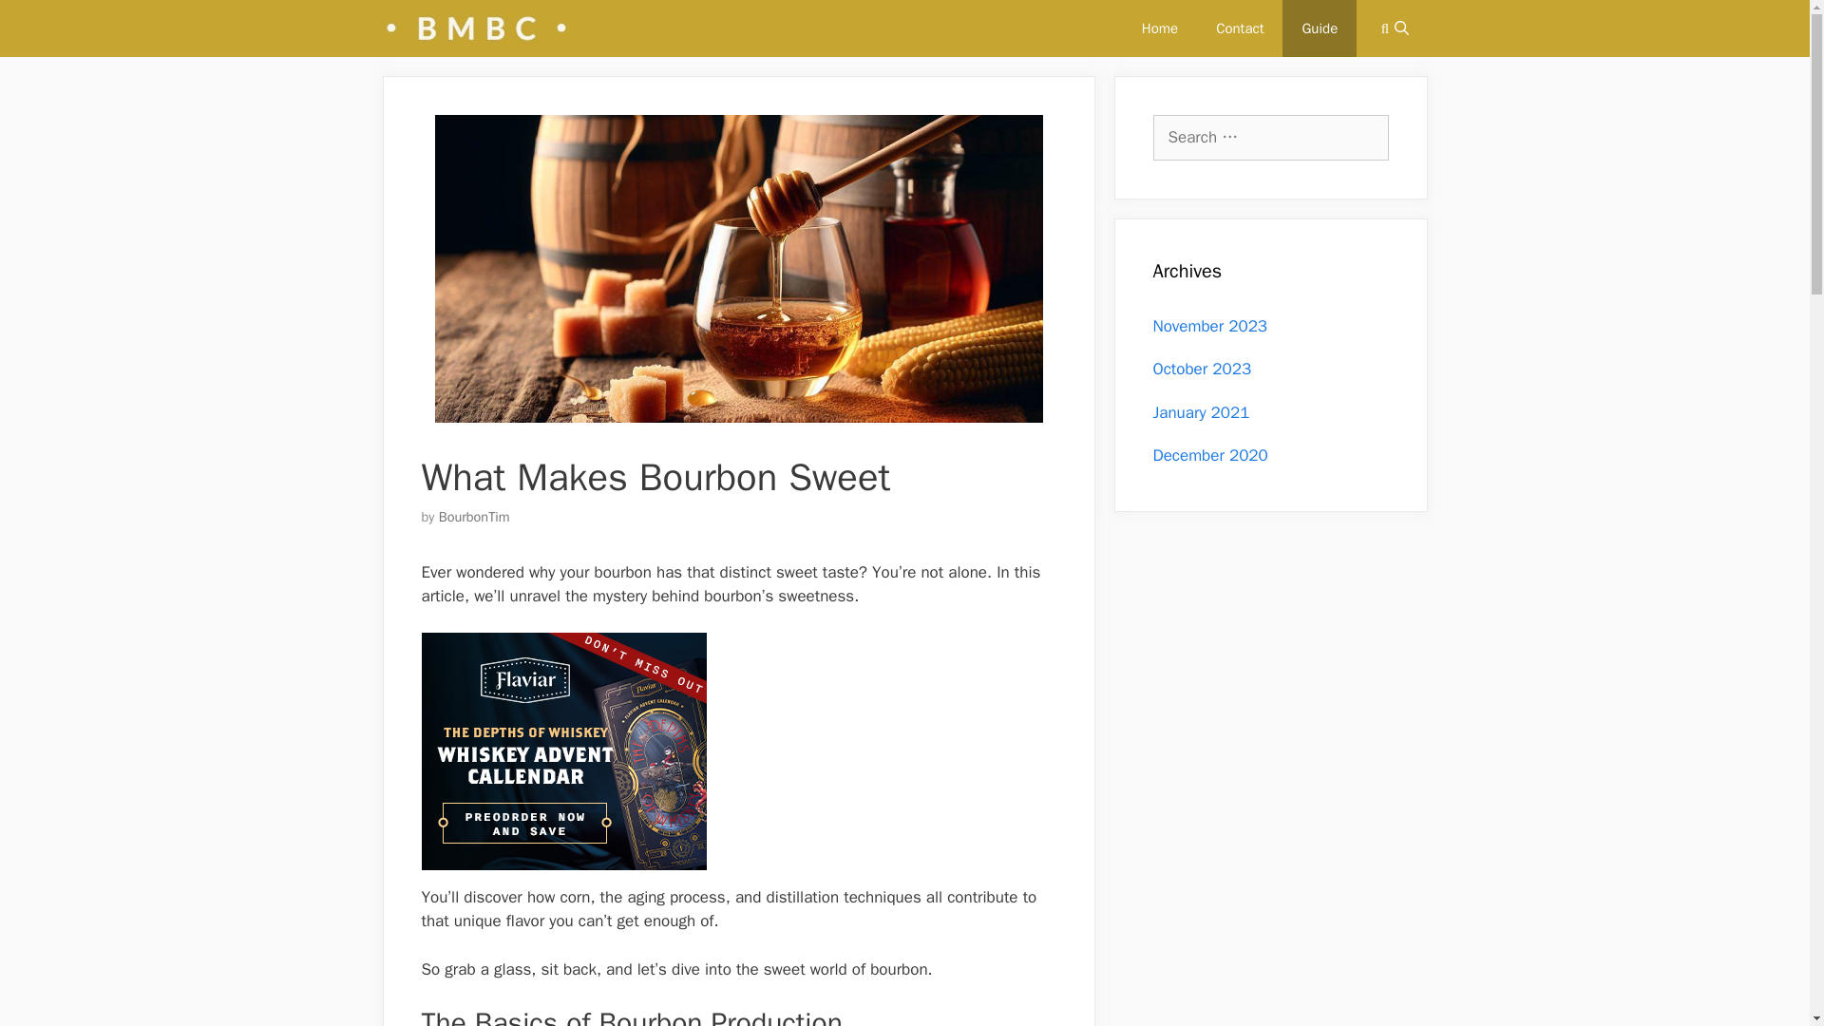  What do you see at coordinates (1210, 455) in the screenshot?
I see `December 2020` at bounding box center [1210, 455].